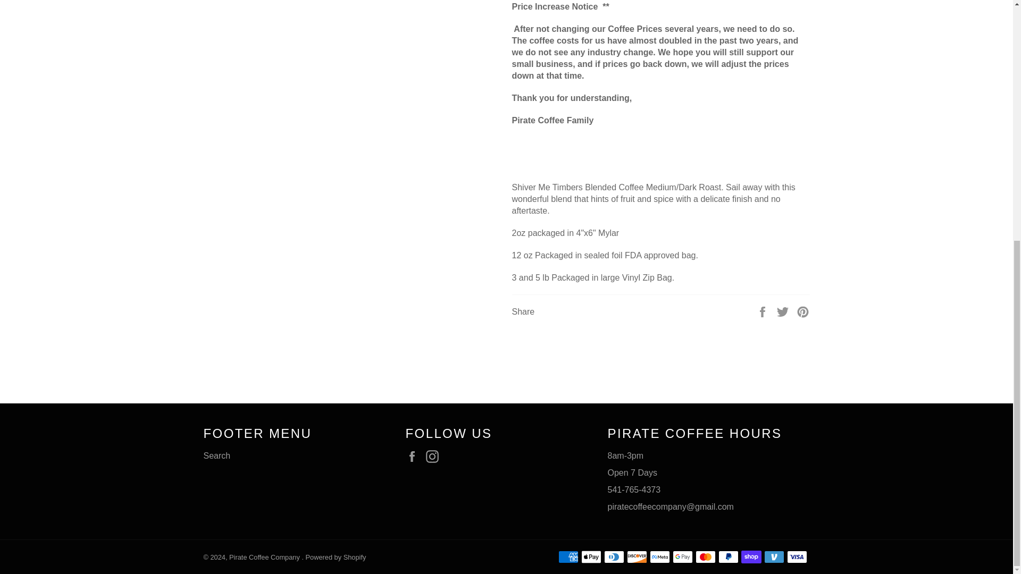 The image size is (1021, 574). Describe the element at coordinates (803, 311) in the screenshot. I see `Pin on Pinterest` at that location.